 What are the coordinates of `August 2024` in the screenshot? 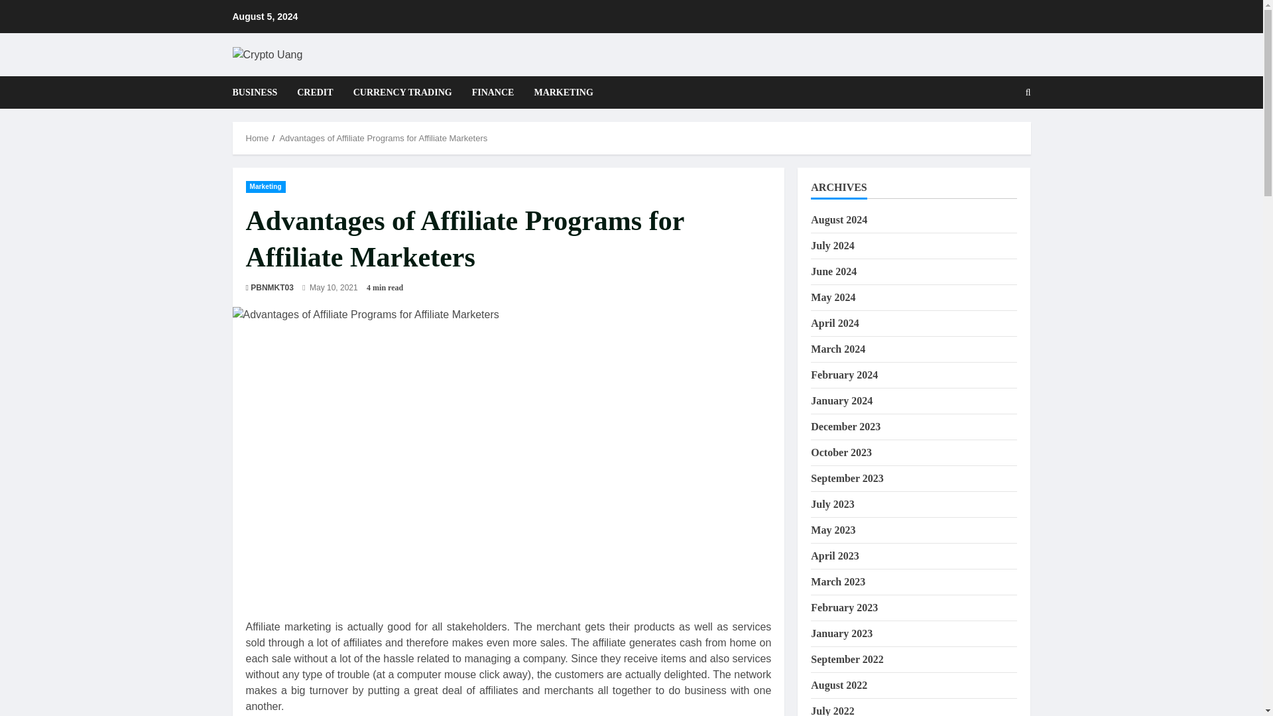 It's located at (839, 219).